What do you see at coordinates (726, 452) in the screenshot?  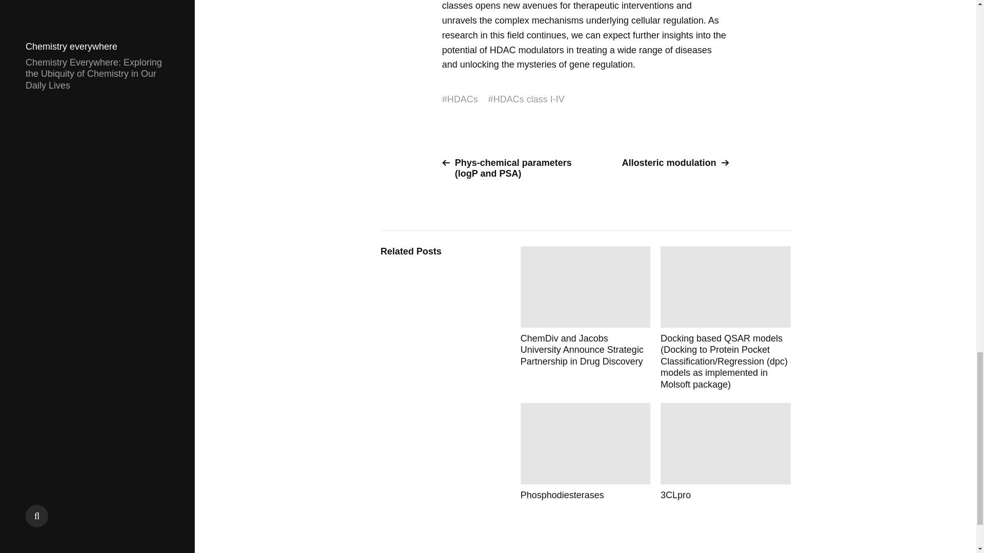 I see `3CLpro` at bounding box center [726, 452].